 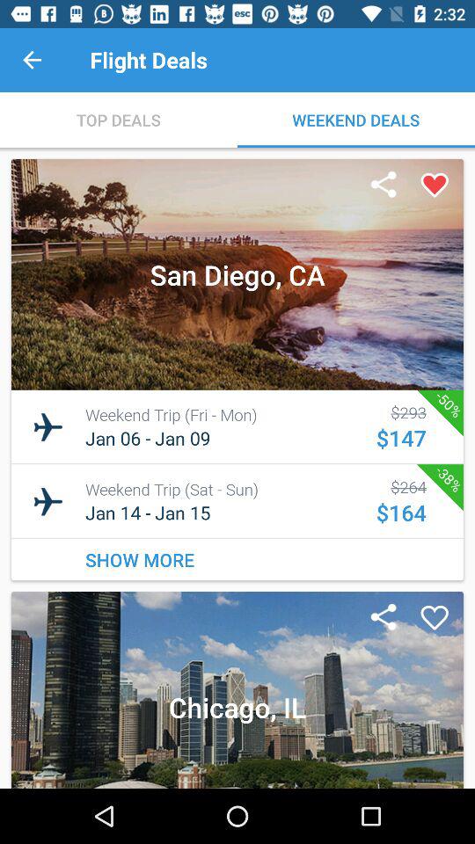 I want to click on add to favorite, so click(x=435, y=618).